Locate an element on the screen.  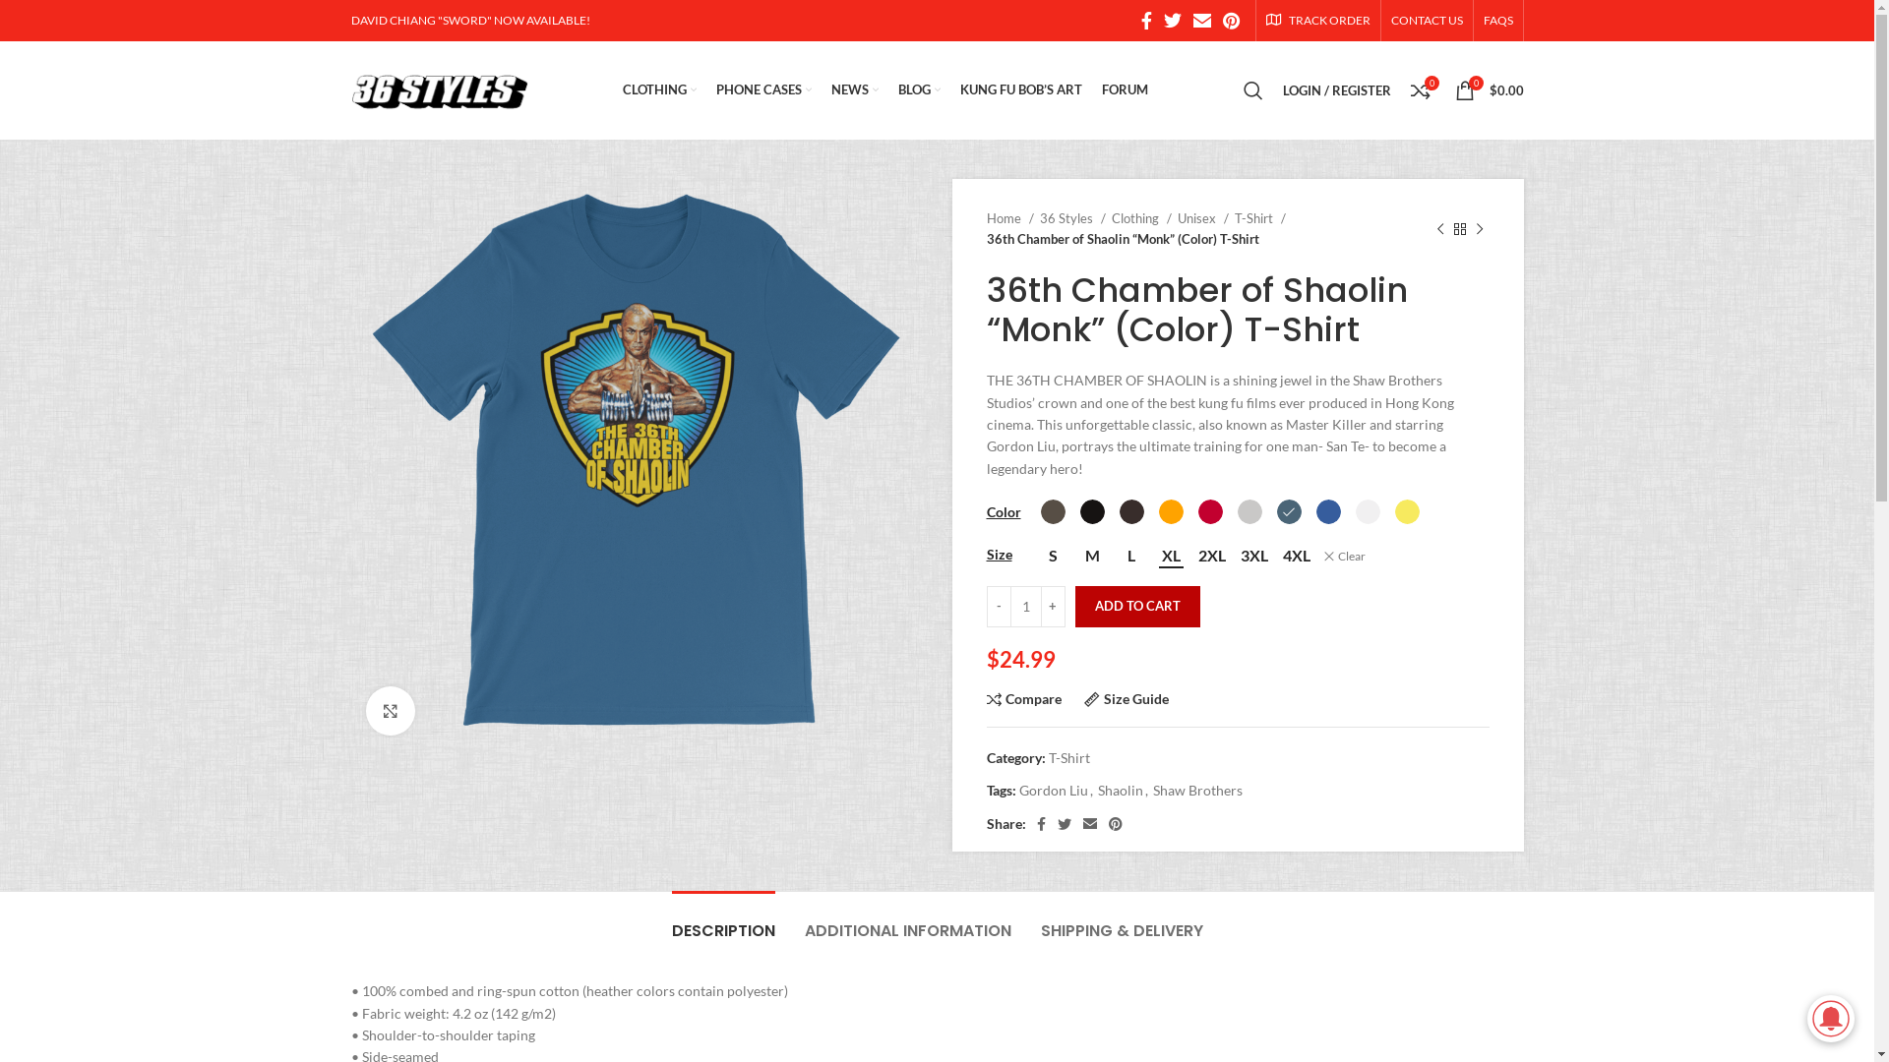
Clothing is located at coordinates (1141, 218).